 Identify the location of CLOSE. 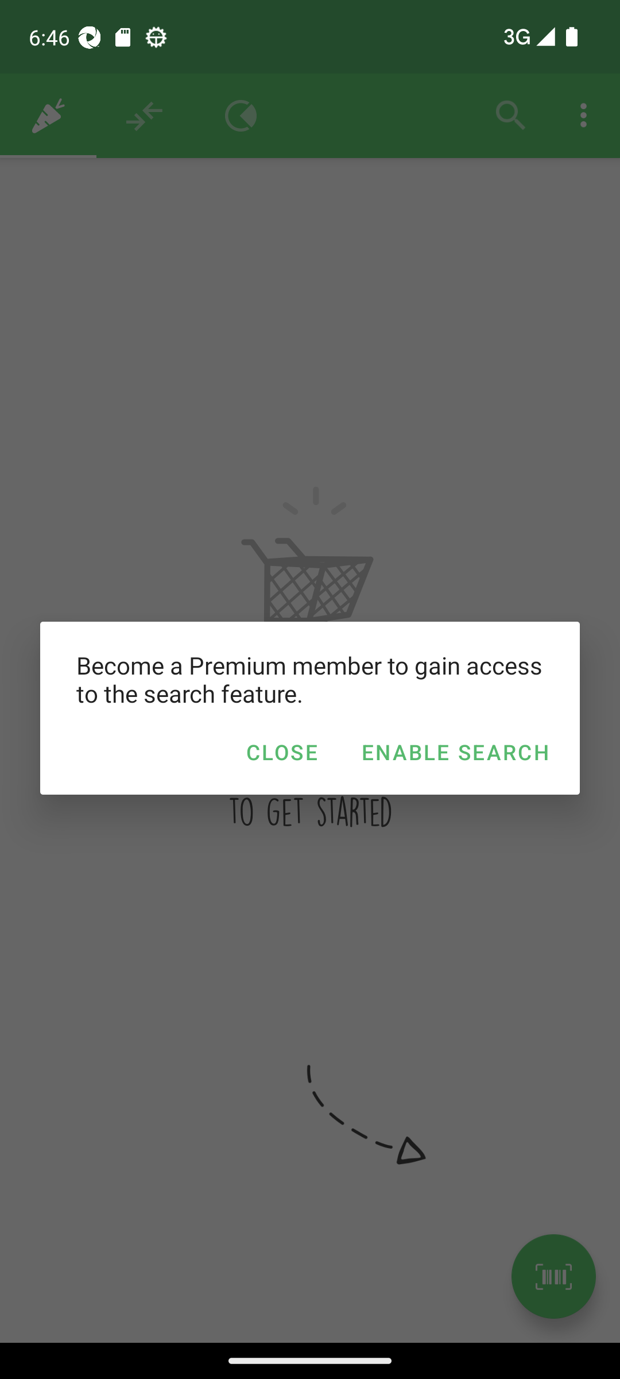
(281, 752).